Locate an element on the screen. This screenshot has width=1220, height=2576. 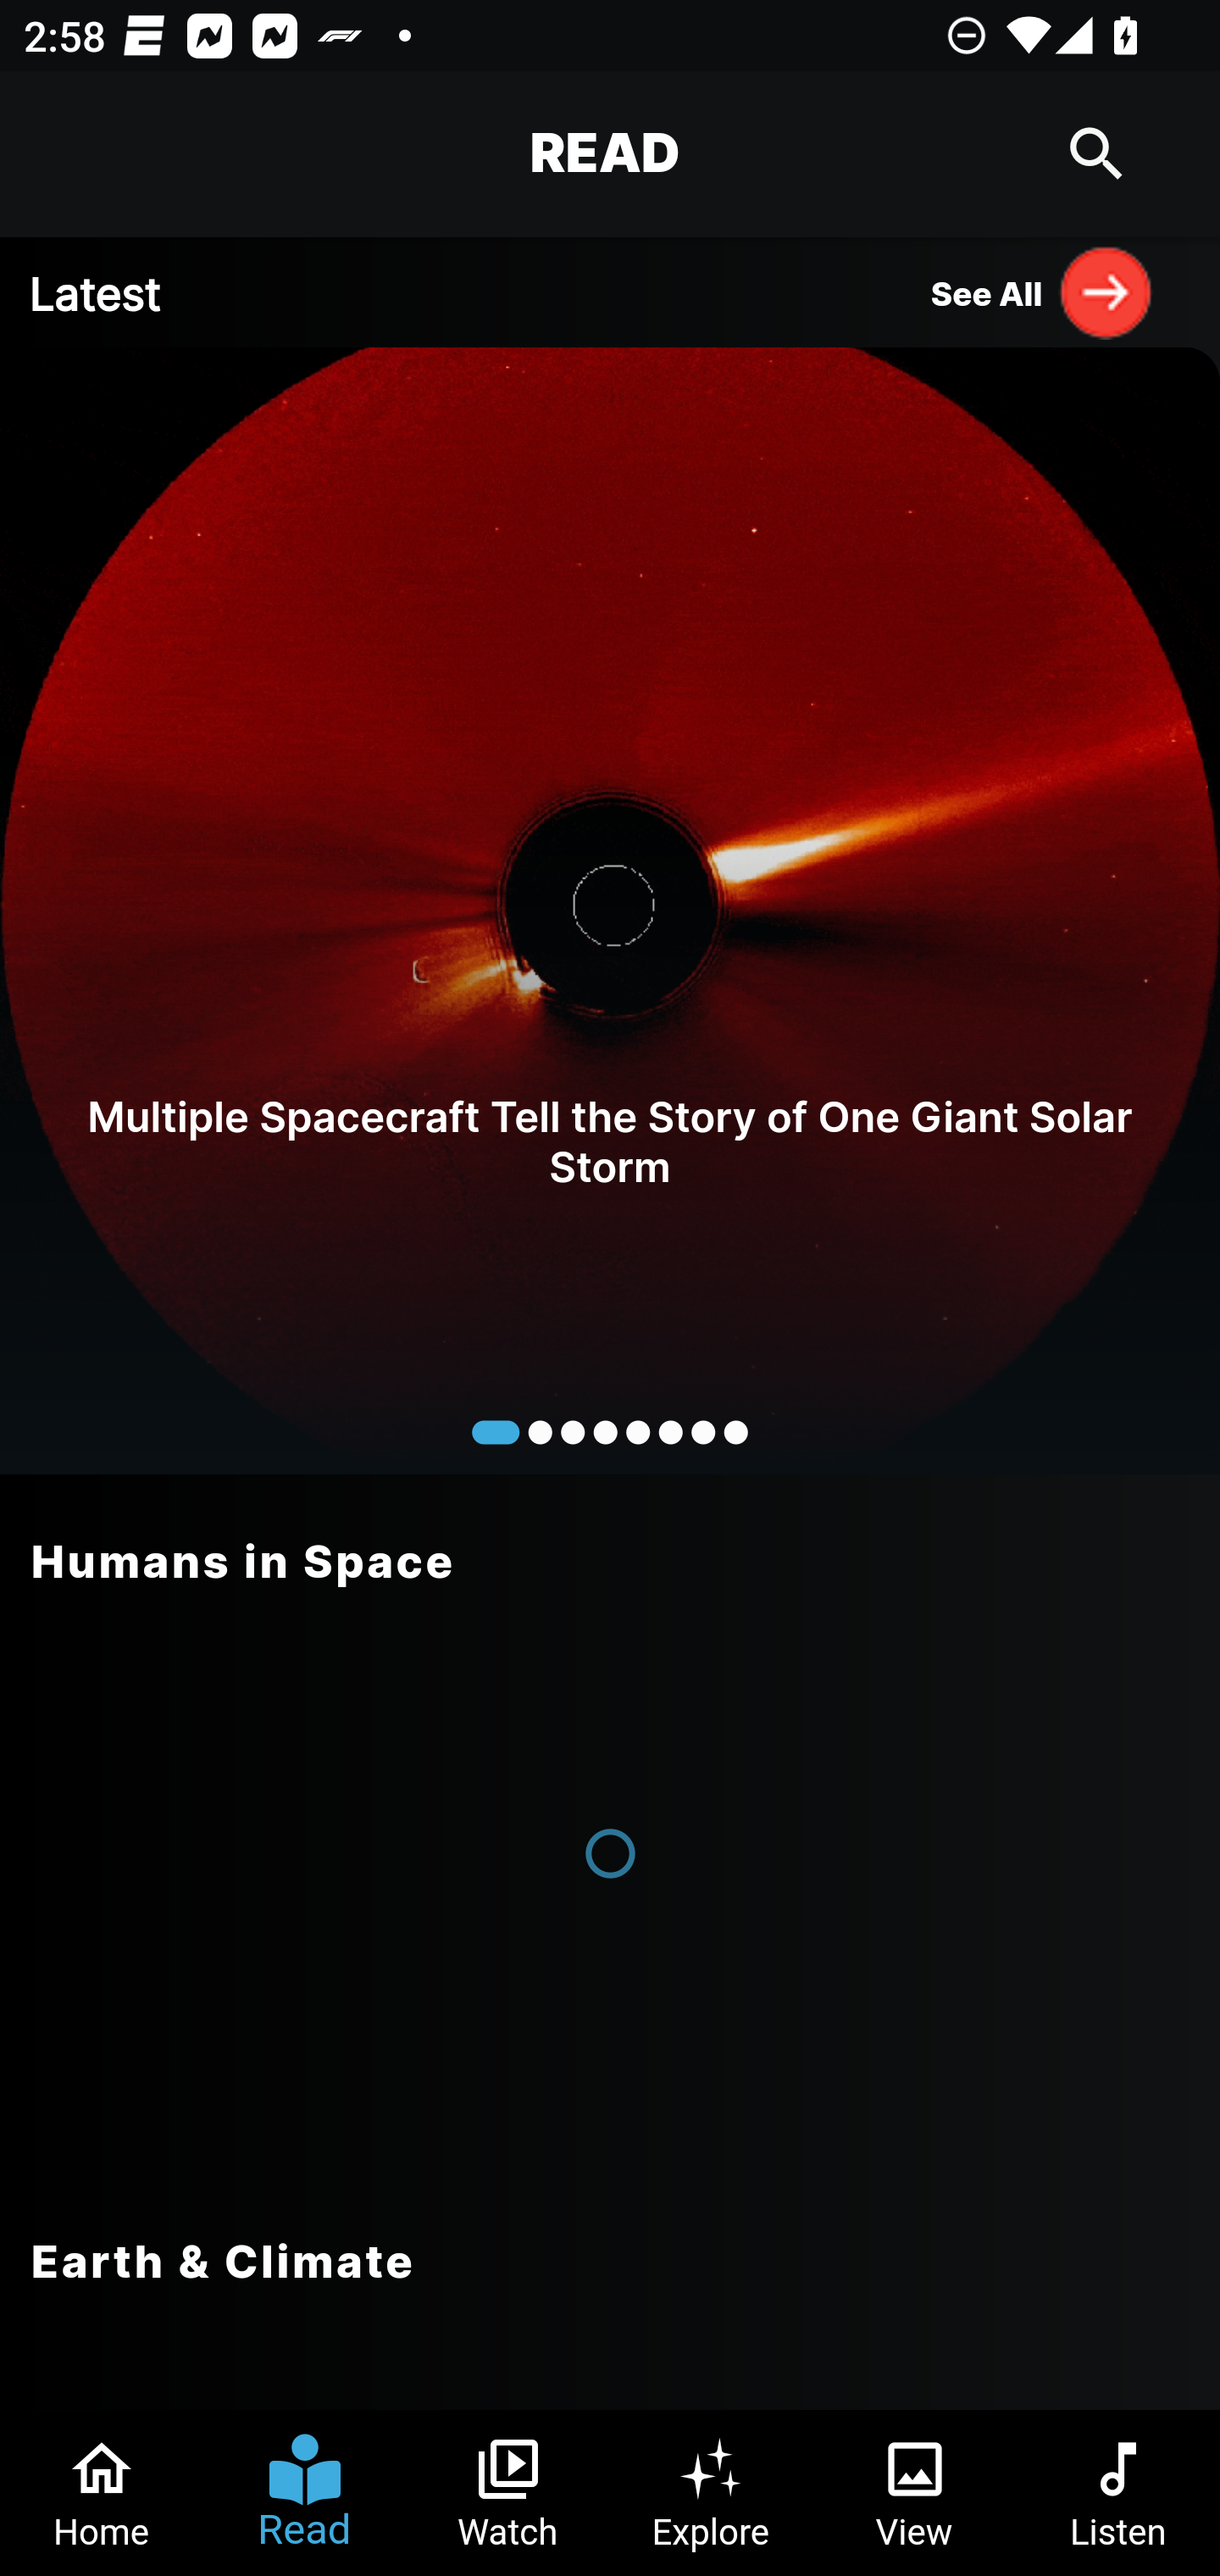
Listen
Tab 6 of 6 is located at coordinates (1118, 2493).